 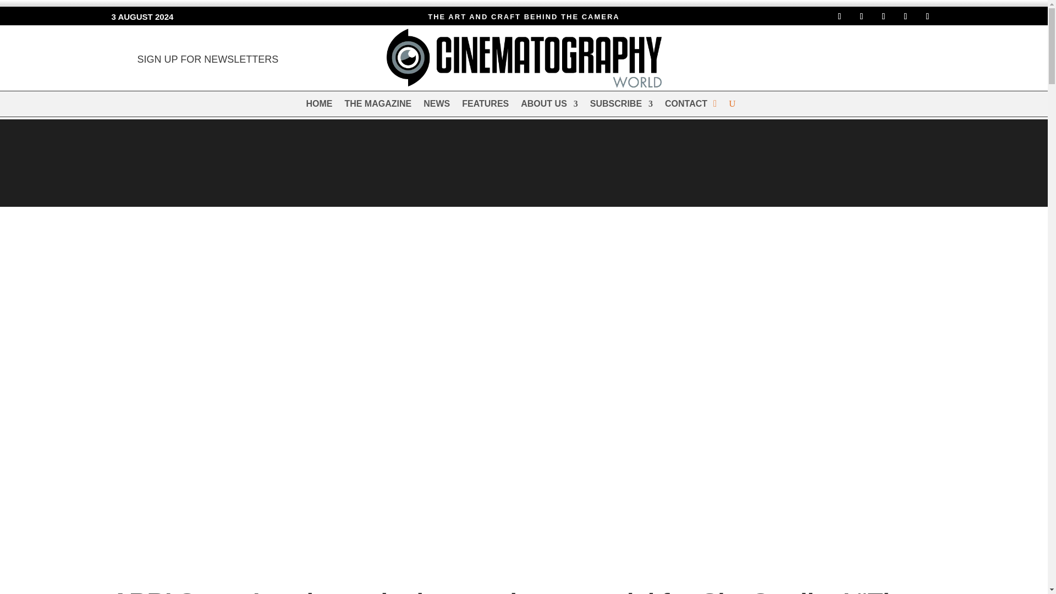 What do you see at coordinates (524, 58) in the screenshot?
I see `CW-masthead` at bounding box center [524, 58].